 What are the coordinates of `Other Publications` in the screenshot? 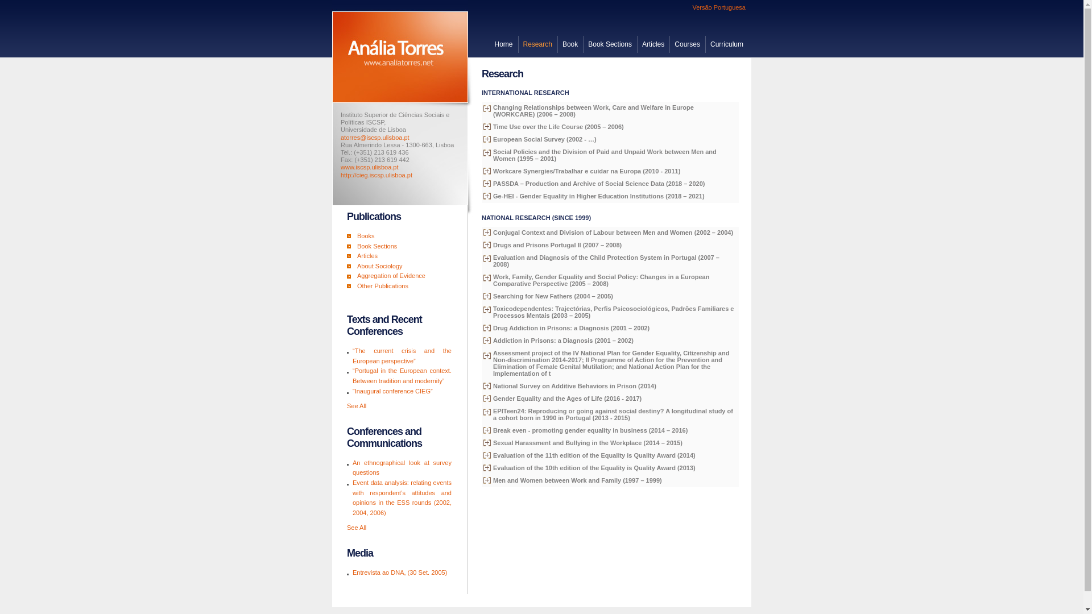 It's located at (382, 285).